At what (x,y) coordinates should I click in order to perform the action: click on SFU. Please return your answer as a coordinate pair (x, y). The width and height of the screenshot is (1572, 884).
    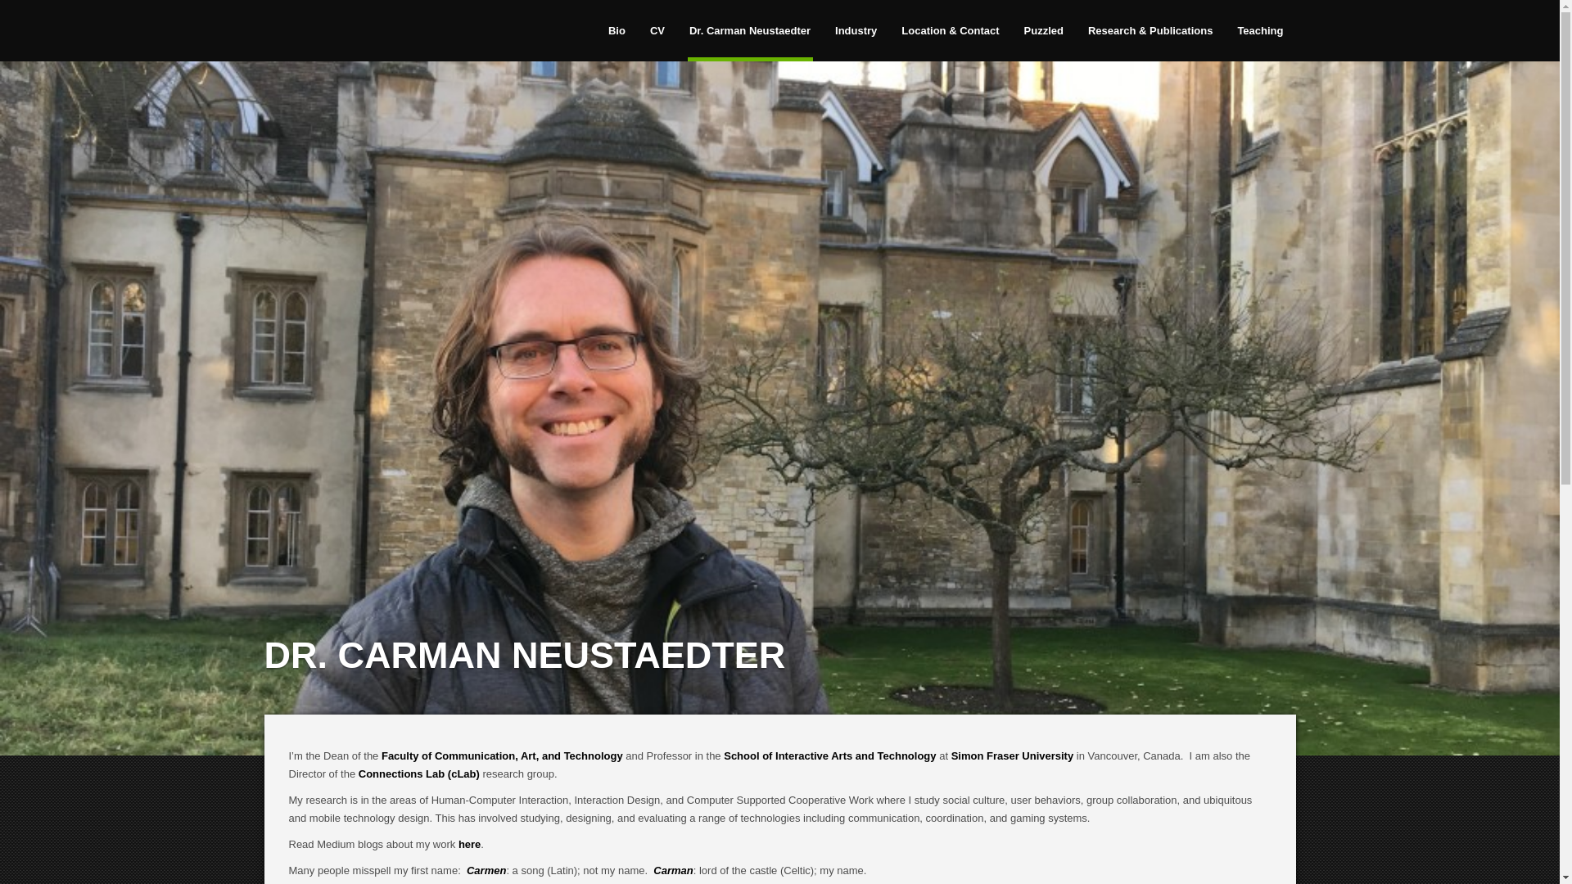
    Looking at the image, I should click on (1012, 755).